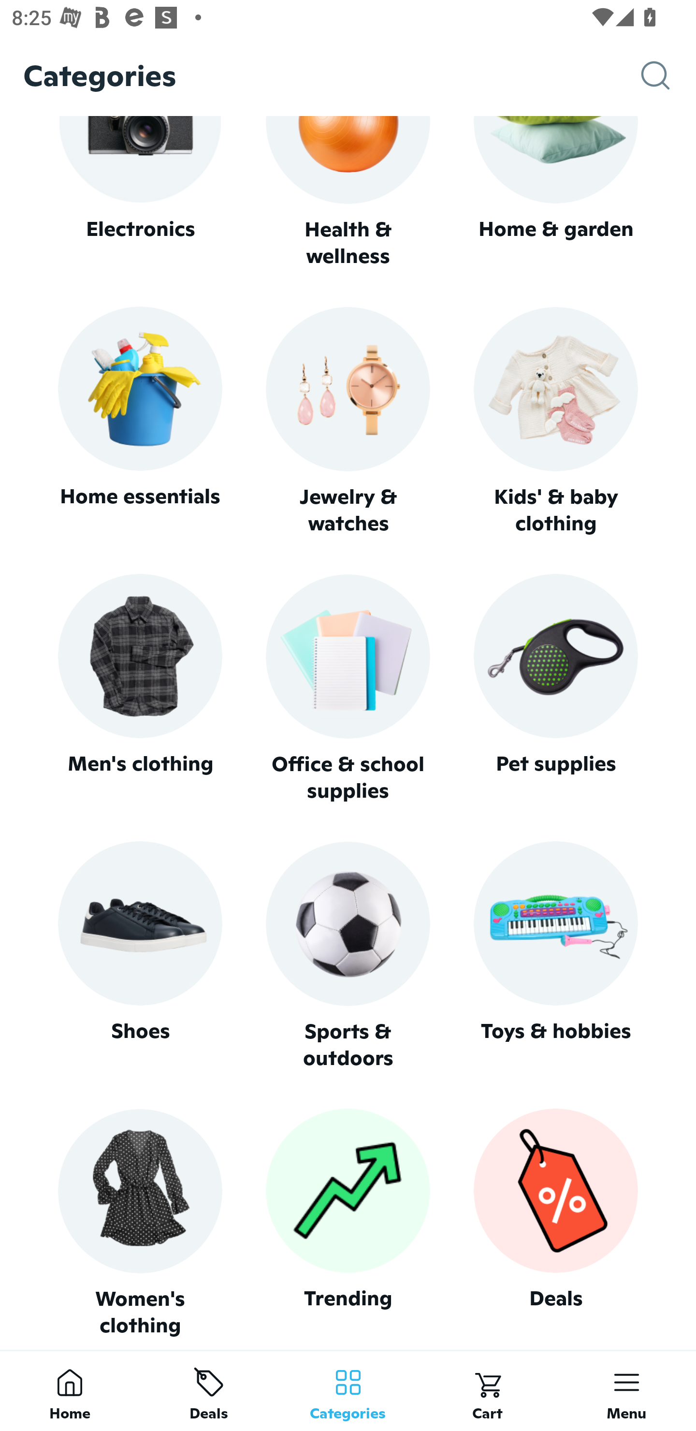 The image size is (696, 1431). I want to click on Pet supplies, so click(556, 688).